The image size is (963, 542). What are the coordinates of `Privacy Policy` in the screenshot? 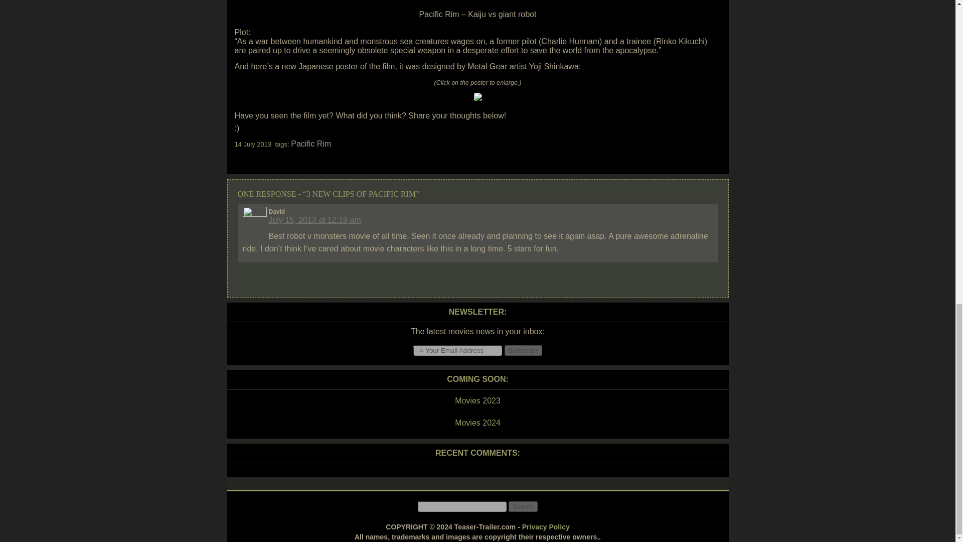 It's located at (546, 527).